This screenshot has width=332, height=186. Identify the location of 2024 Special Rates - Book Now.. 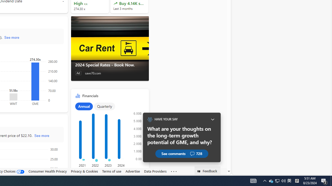
(109, 49).